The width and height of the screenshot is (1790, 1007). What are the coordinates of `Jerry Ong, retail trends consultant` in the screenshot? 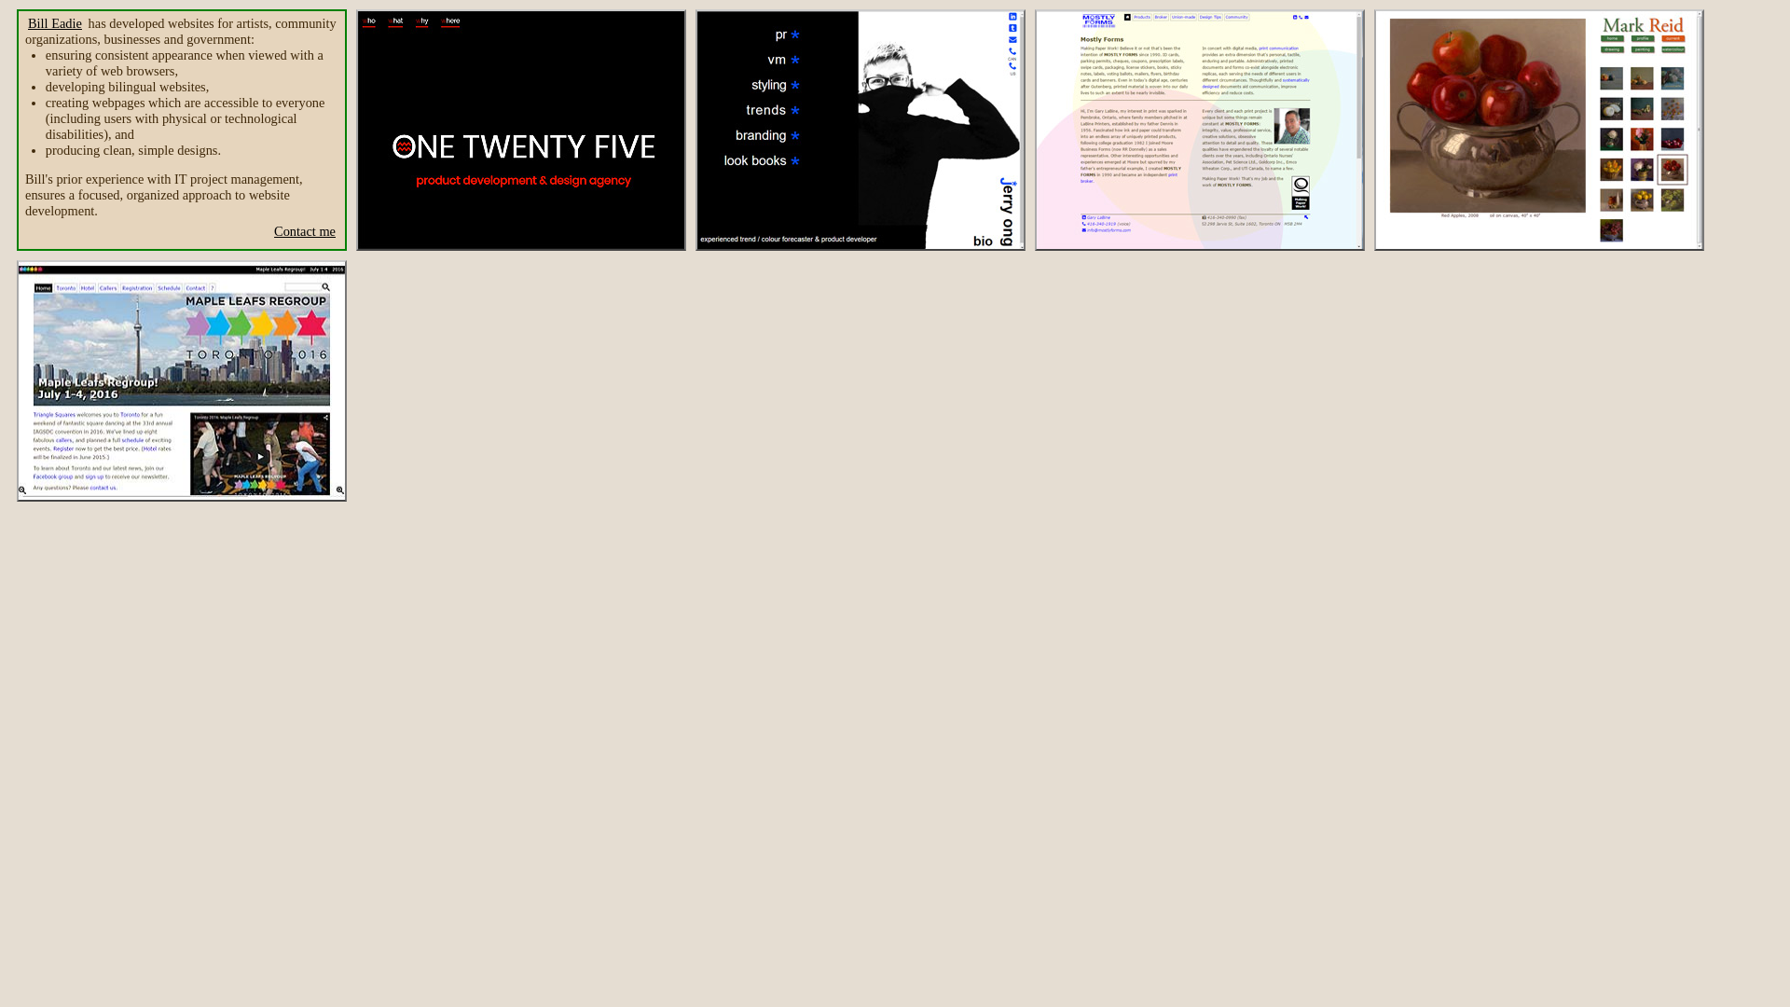 It's located at (861, 131).